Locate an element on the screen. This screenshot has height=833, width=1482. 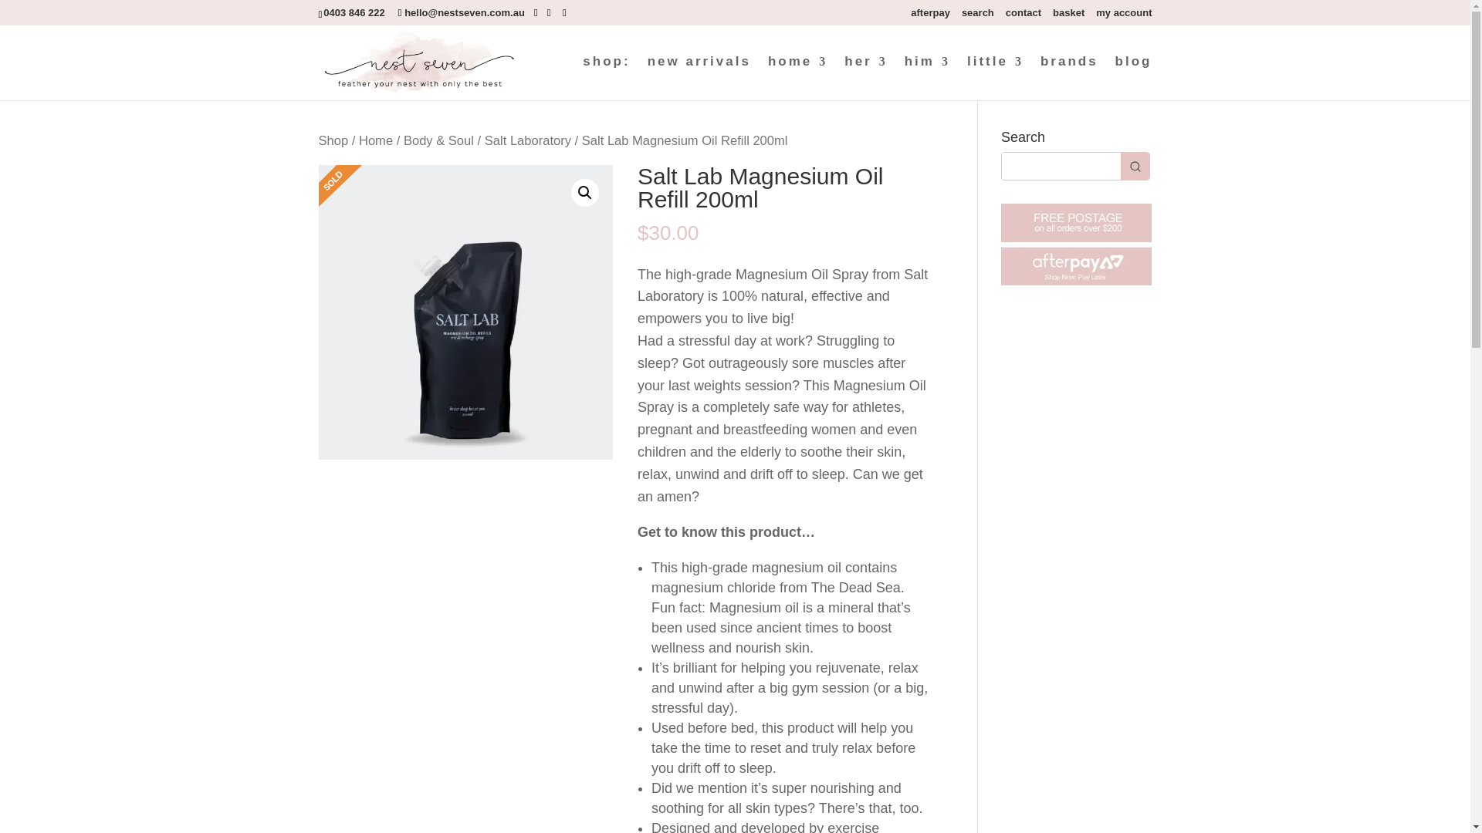
basket is located at coordinates (1068, 16).